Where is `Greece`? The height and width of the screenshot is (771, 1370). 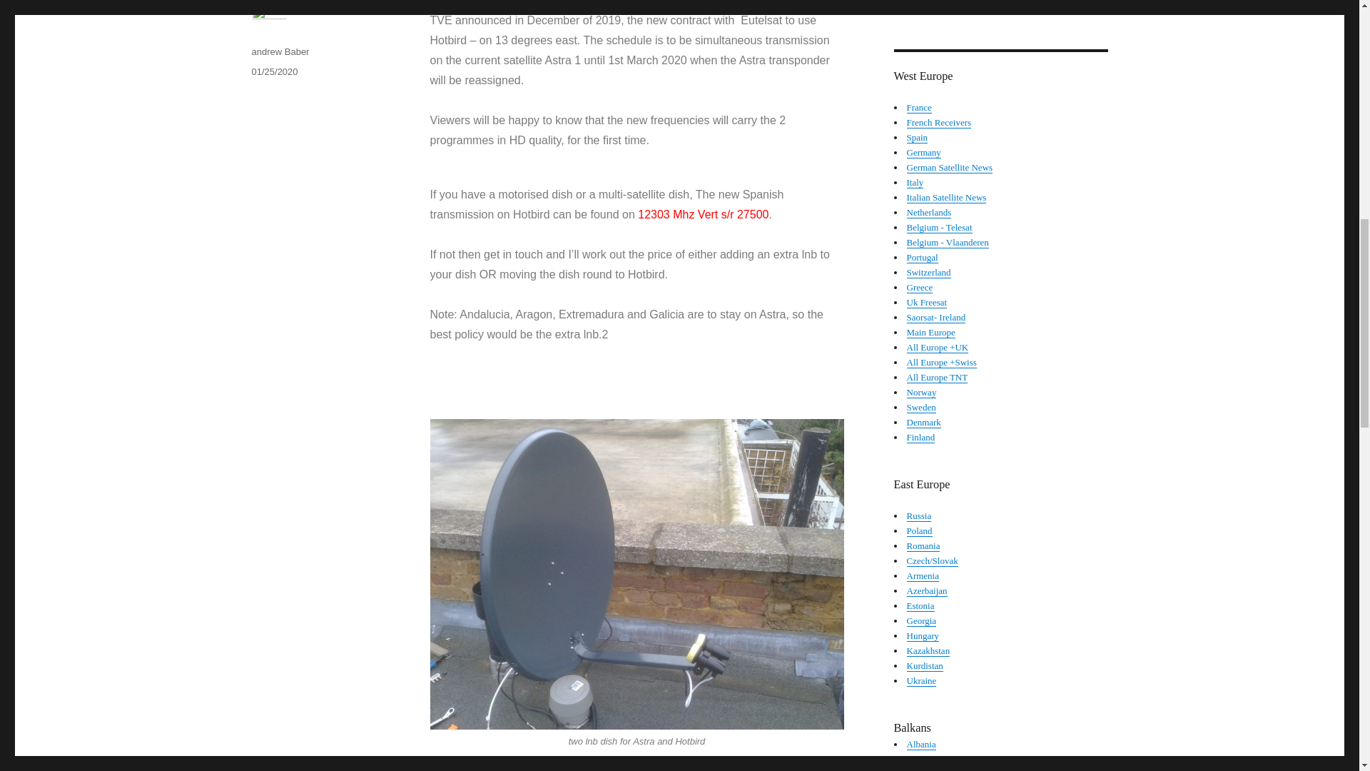 Greece is located at coordinates (919, 287).